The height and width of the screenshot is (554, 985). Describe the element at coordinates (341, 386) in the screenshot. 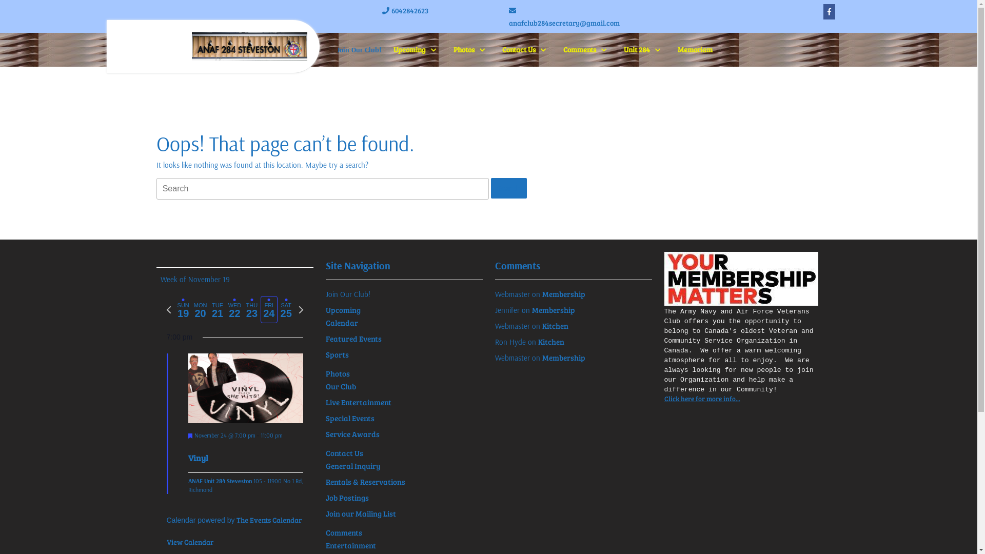

I see `Our Club` at that location.